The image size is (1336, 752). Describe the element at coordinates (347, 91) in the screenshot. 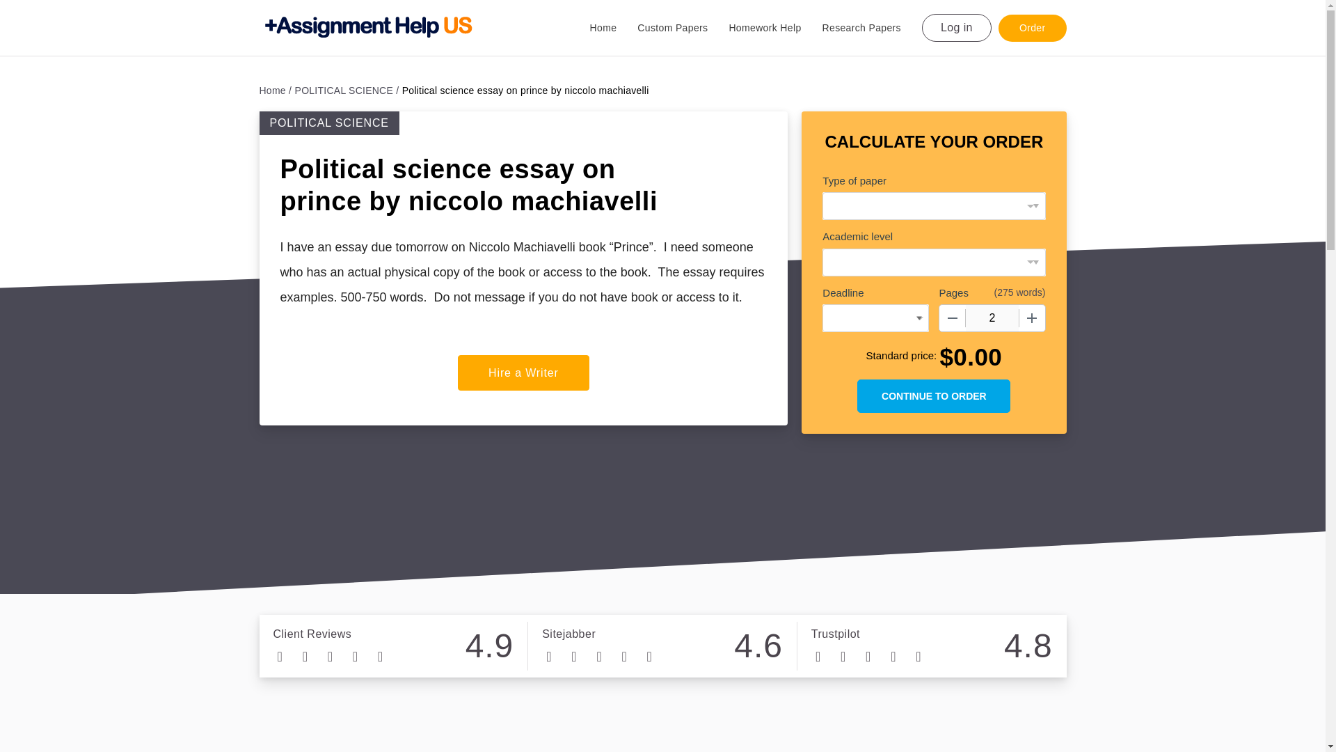

I see `POLITICAL SCIENCE` at that location.